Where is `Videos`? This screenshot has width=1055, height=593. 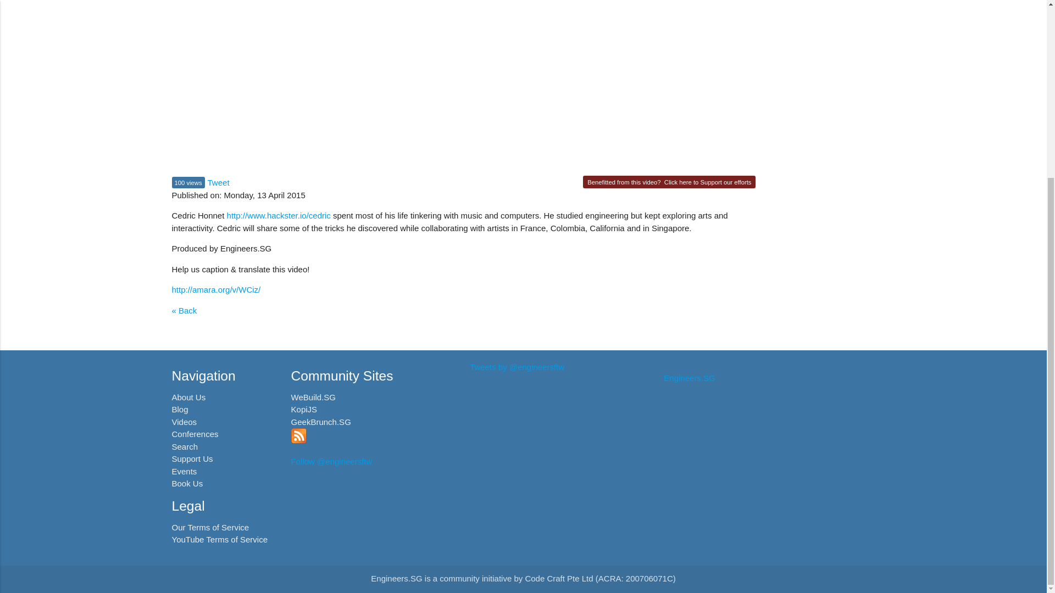
Videos is located at coordinates (184, 422).